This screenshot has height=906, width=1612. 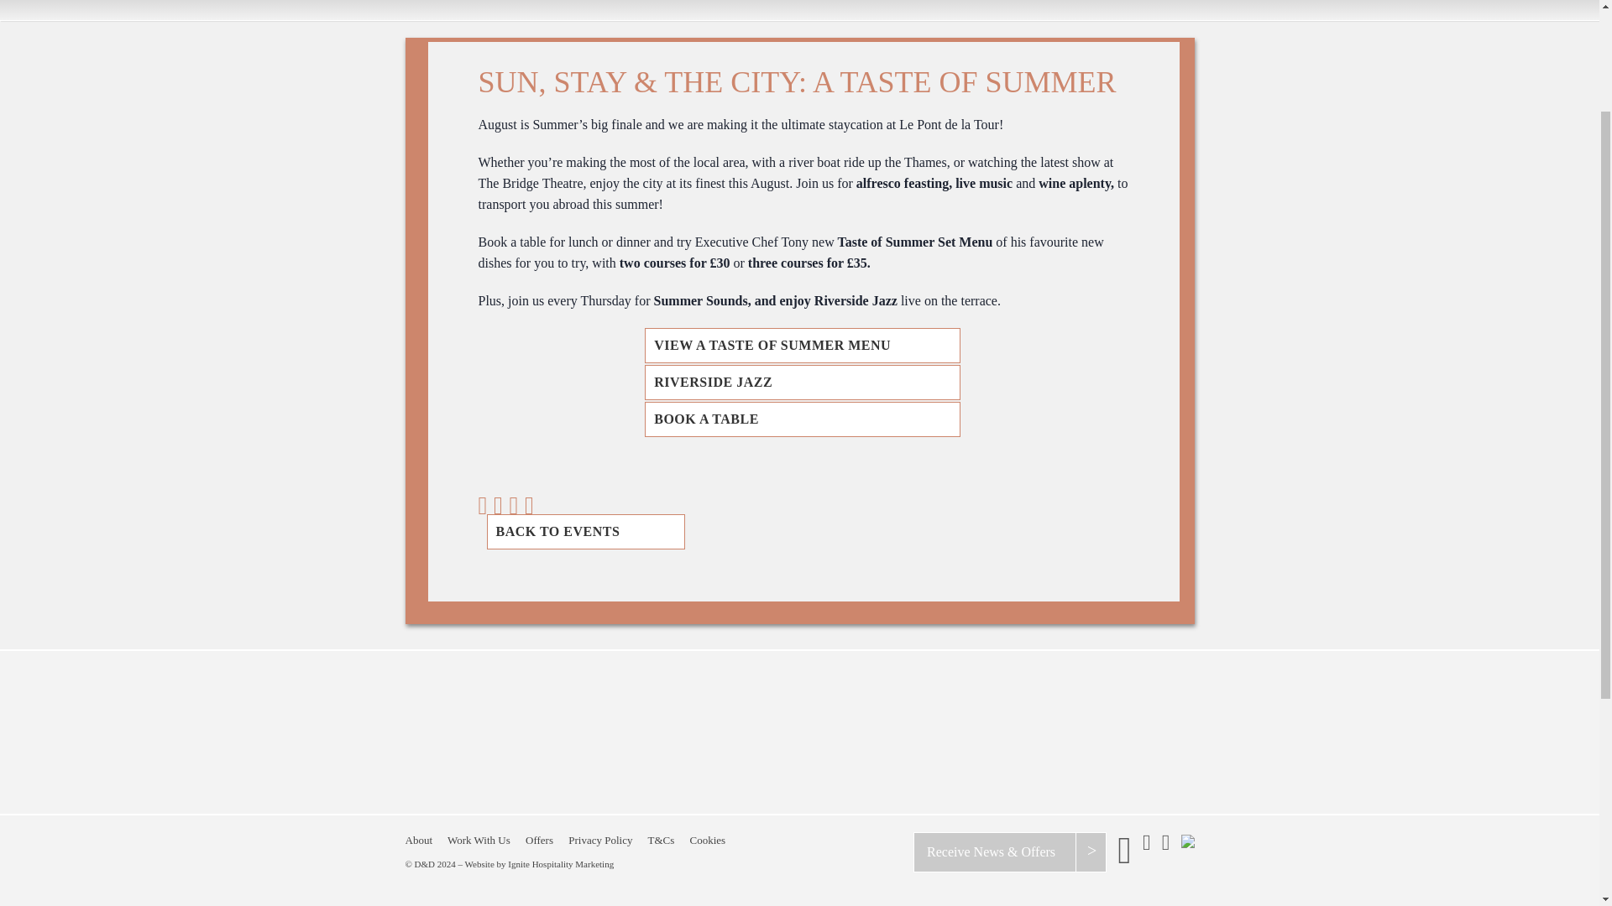 I want to click on WHAT'S ON, so click(x=1001, y=0).